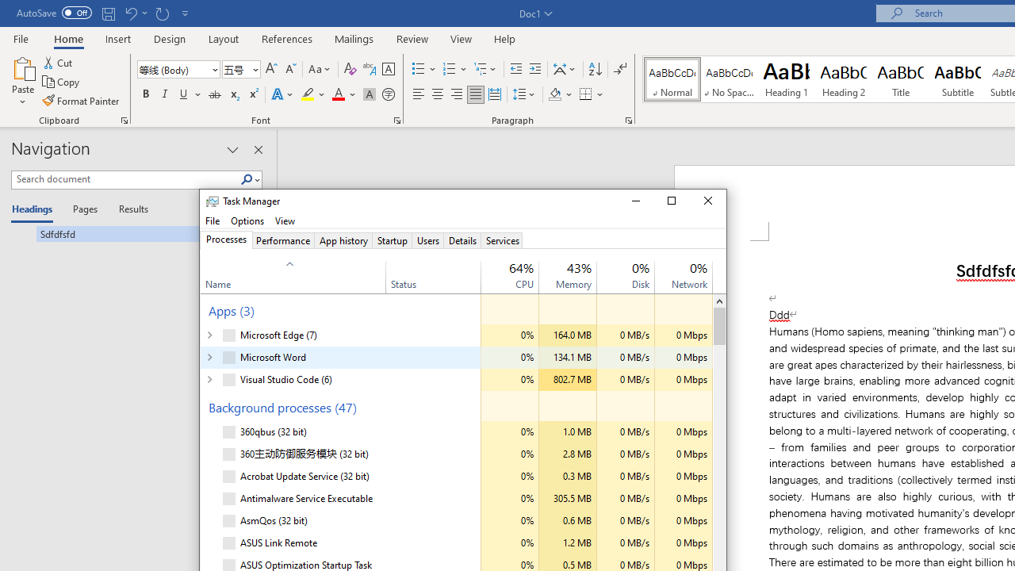  I want to click on Heading 2, so click(843, 79).